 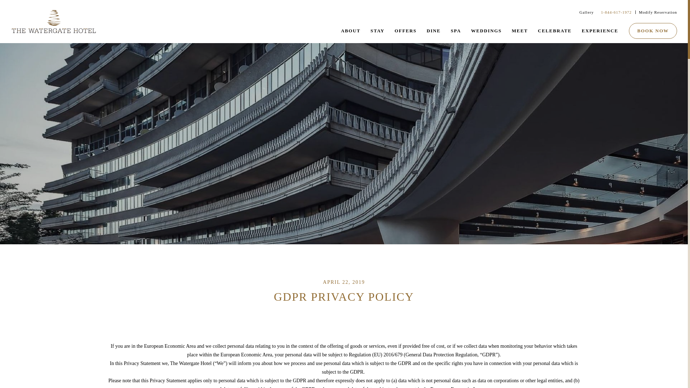 What do you see at coordinates (600, 34) in the screenshot?
I see `EXPERIENCE` at bounding box center [600, 34].